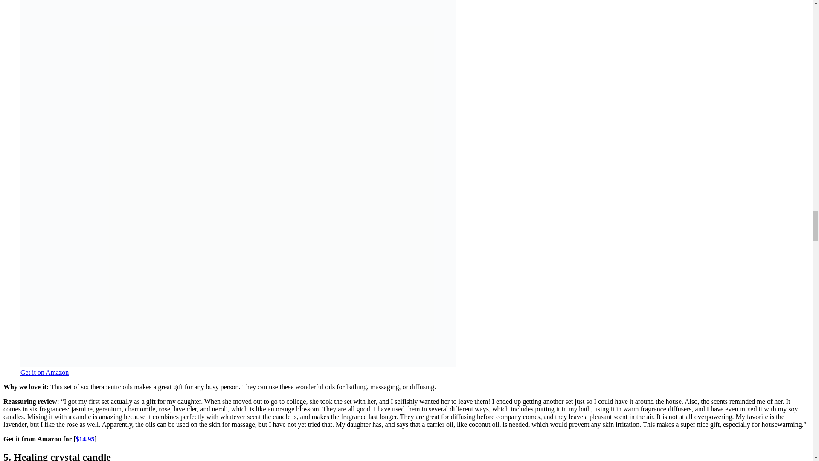 This screenshot has width=819, height=461. What do you see at coordinates (44, 372) in the screenshot?
I see `Get it on Amazon` at bounding box center [44, 372].